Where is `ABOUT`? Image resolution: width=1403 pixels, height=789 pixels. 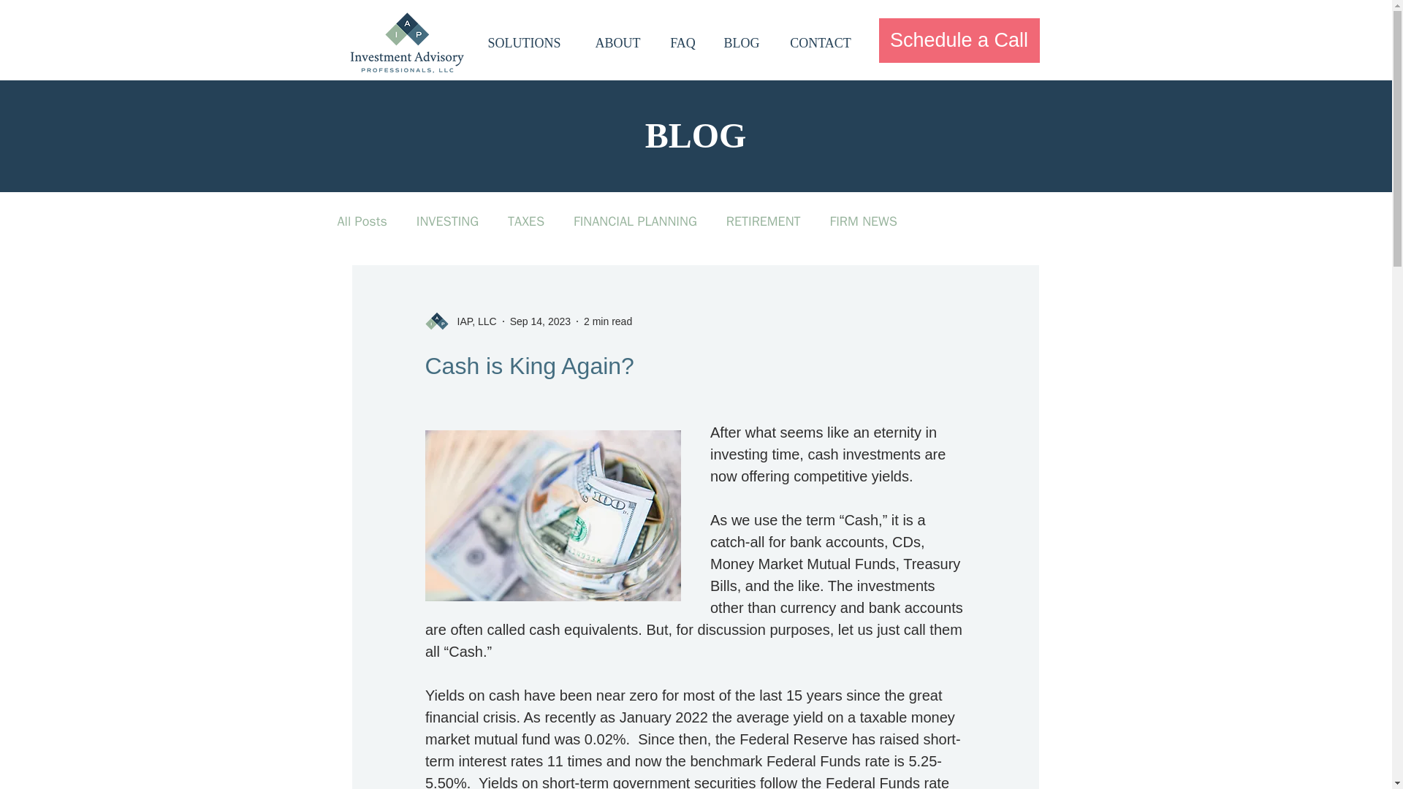 ABOUT is located at coordinates (617, 43).